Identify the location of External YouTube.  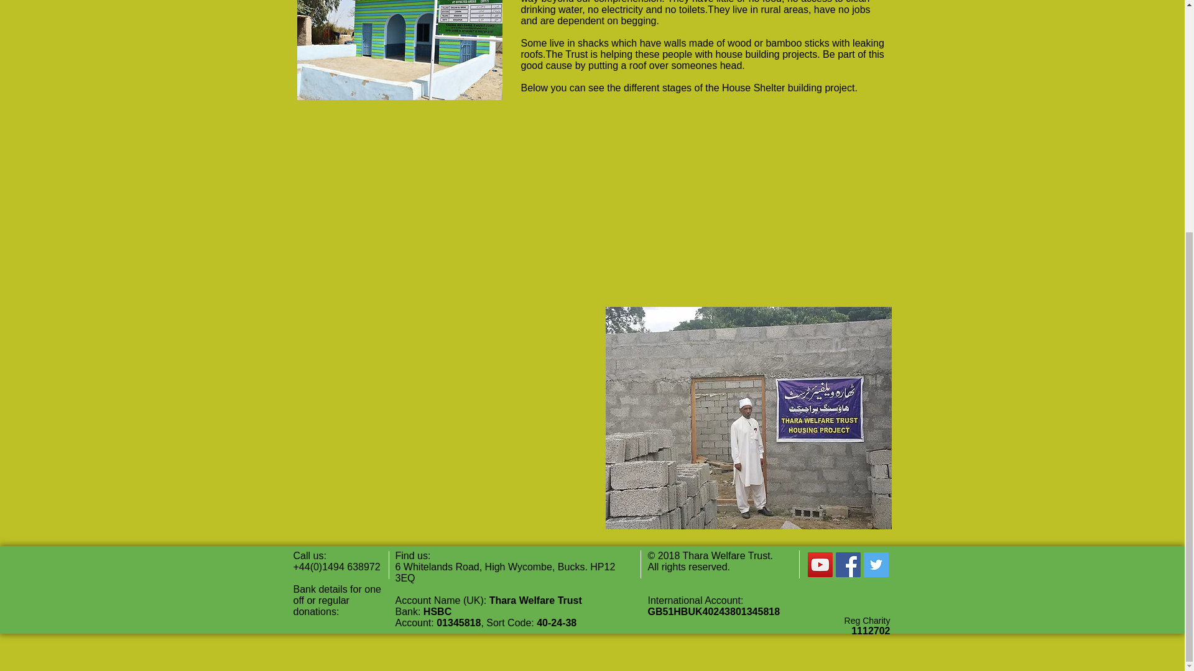
(443, 418).